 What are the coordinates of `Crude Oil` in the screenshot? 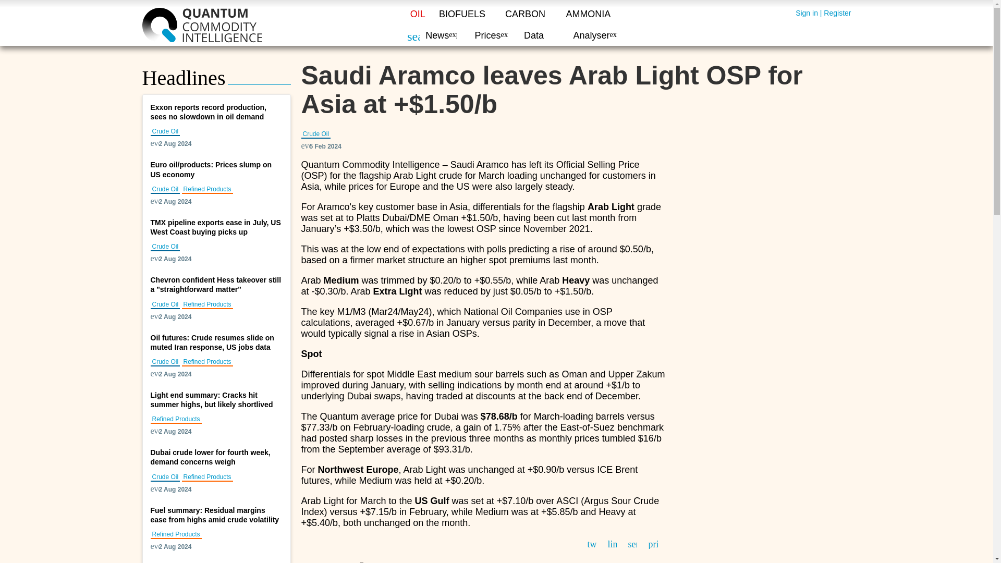 It's located at (316, 134).